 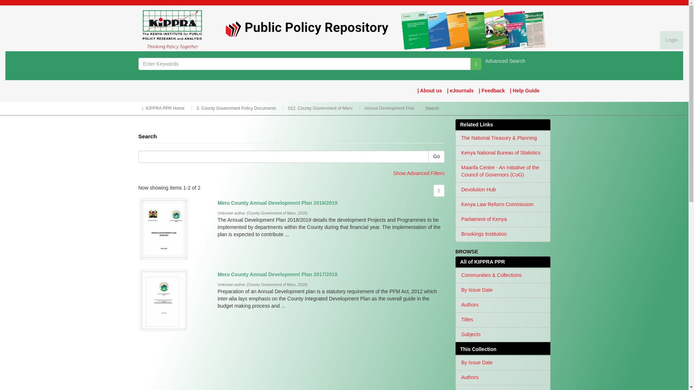 What do you see at coordinates (236, 108) in the screenshot?
I see `2. County Government Policy Documents` at bounding box center [236, 108].